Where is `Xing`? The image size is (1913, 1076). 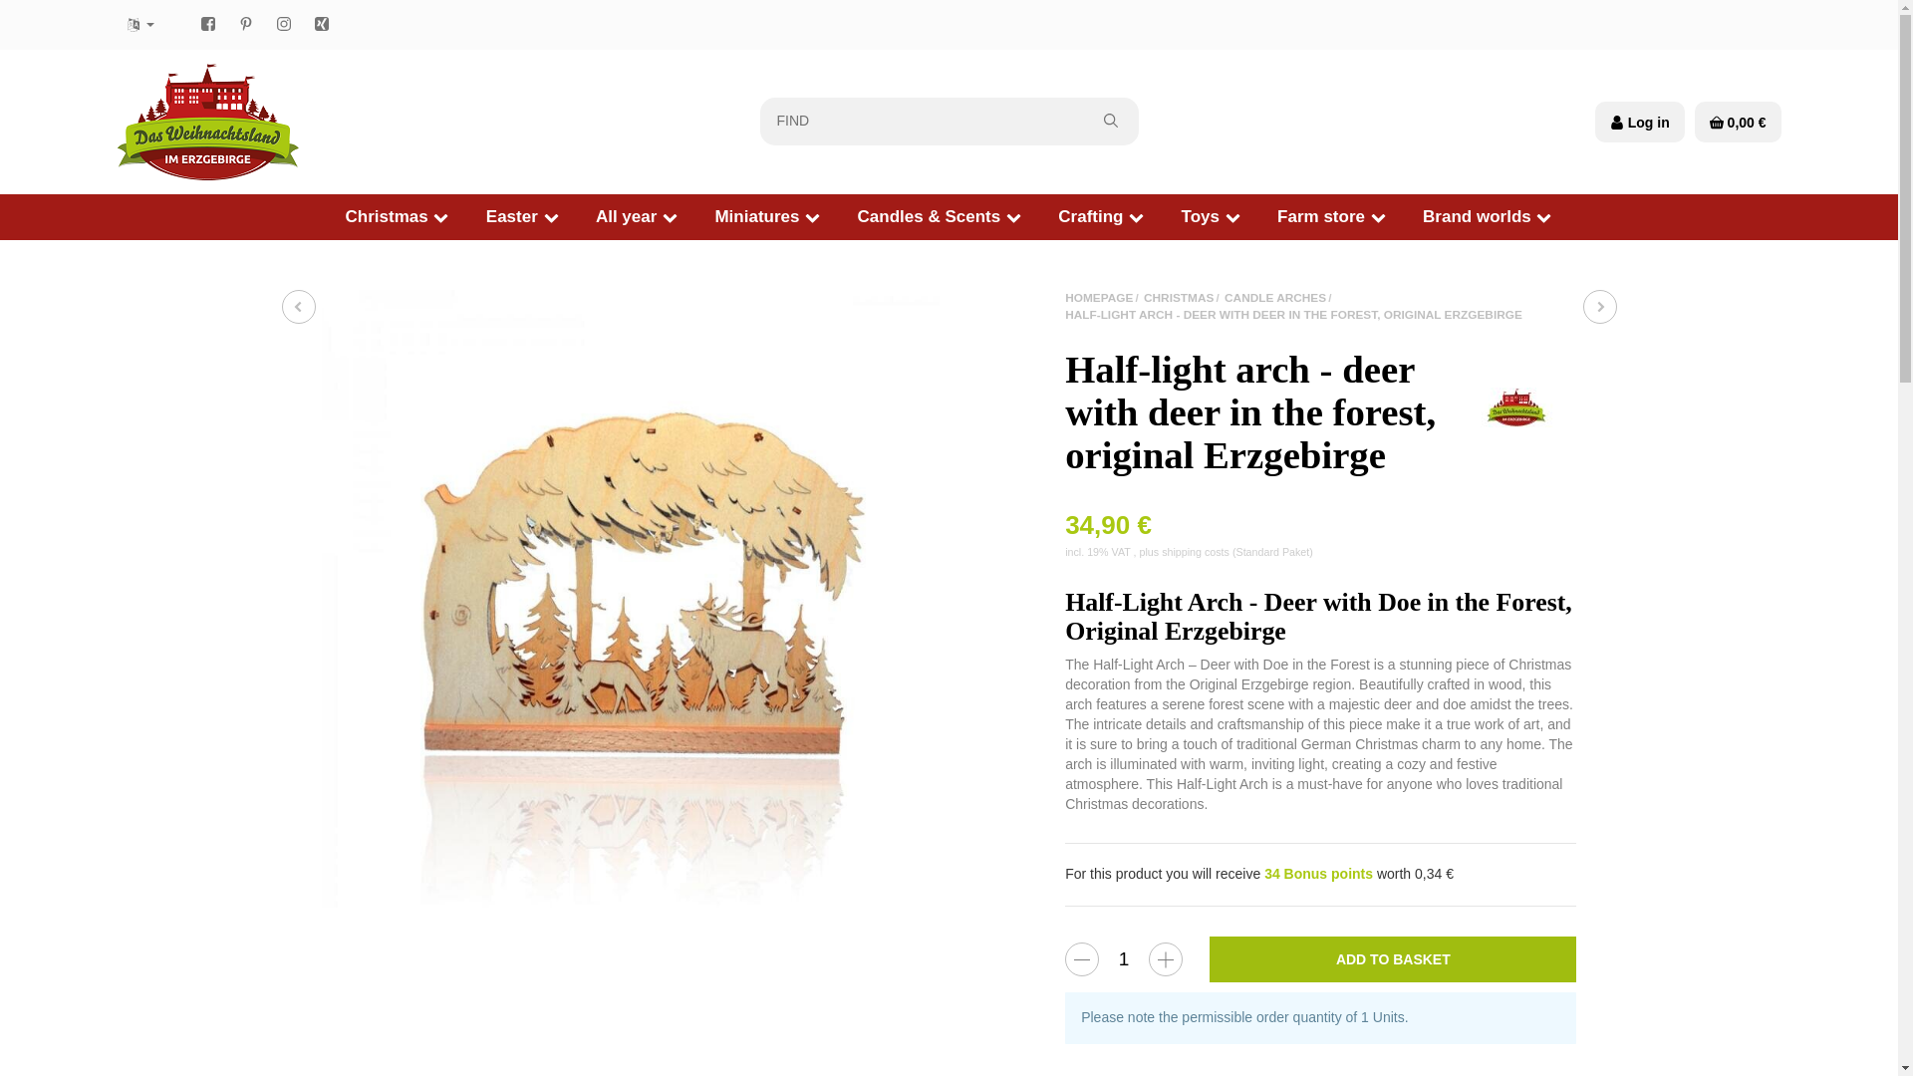 Xing is located at coordinates (321, 24).